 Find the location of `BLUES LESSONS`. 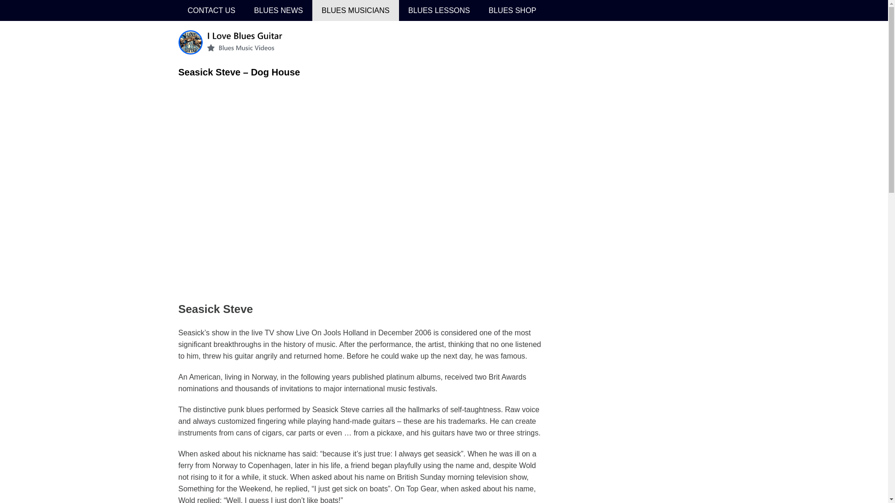

BLUES LESSONS is located at coordinates (439, 10).